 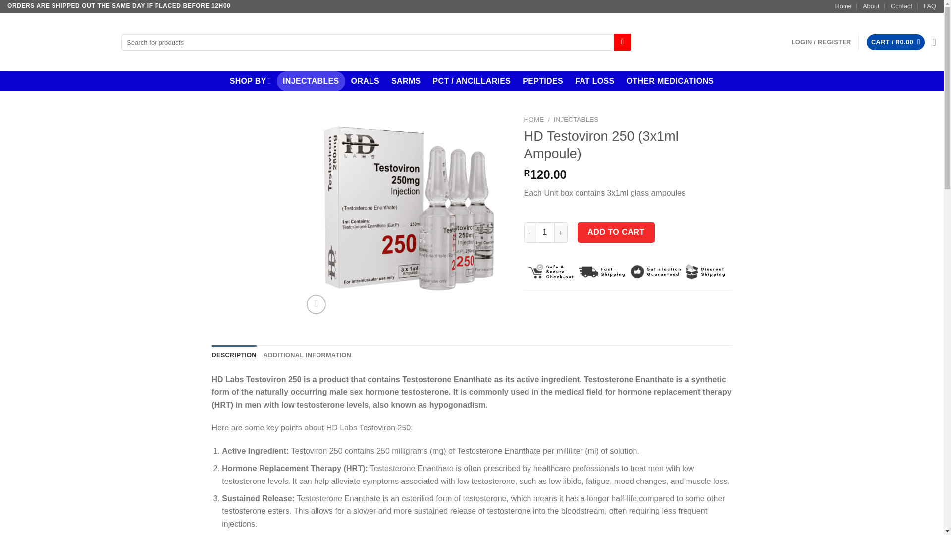 I want to click on FAQ, so click(x=929, y=6).